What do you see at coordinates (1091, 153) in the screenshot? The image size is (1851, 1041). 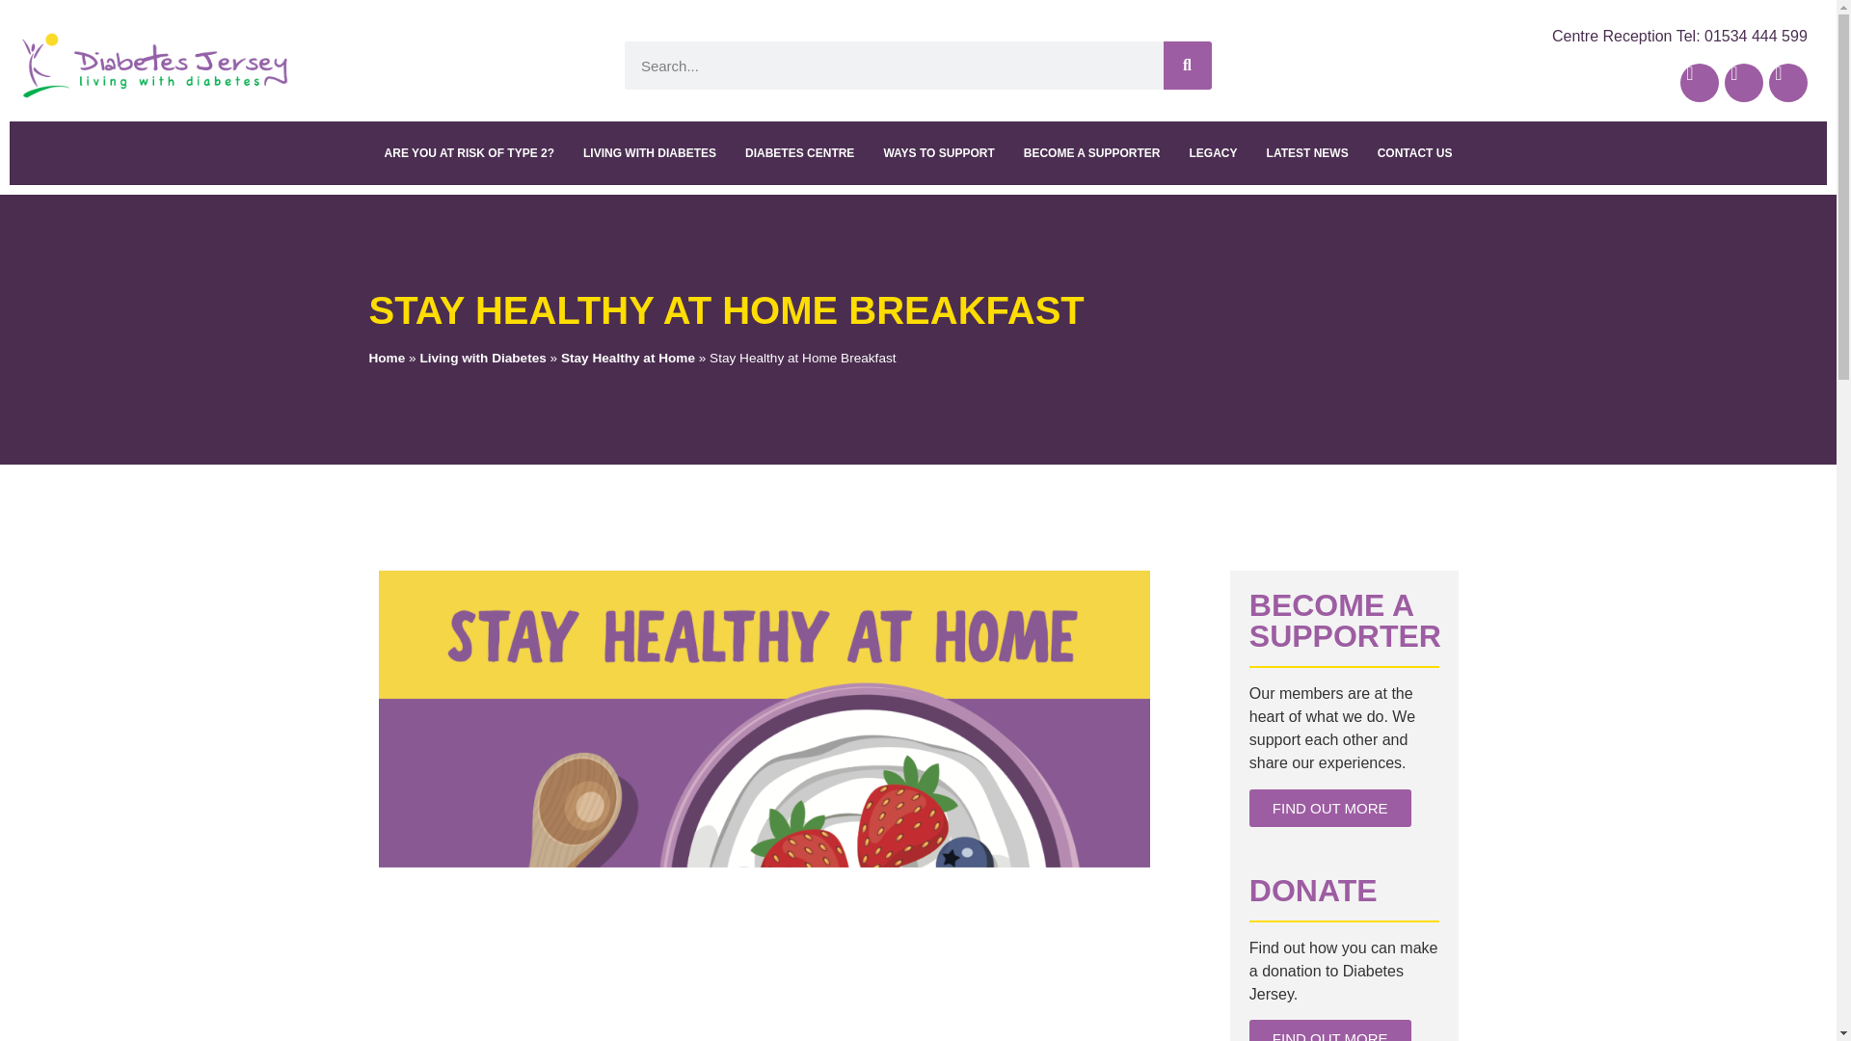 I see `BECOME A SUPPORTER` at bounding box center [1091, 153].